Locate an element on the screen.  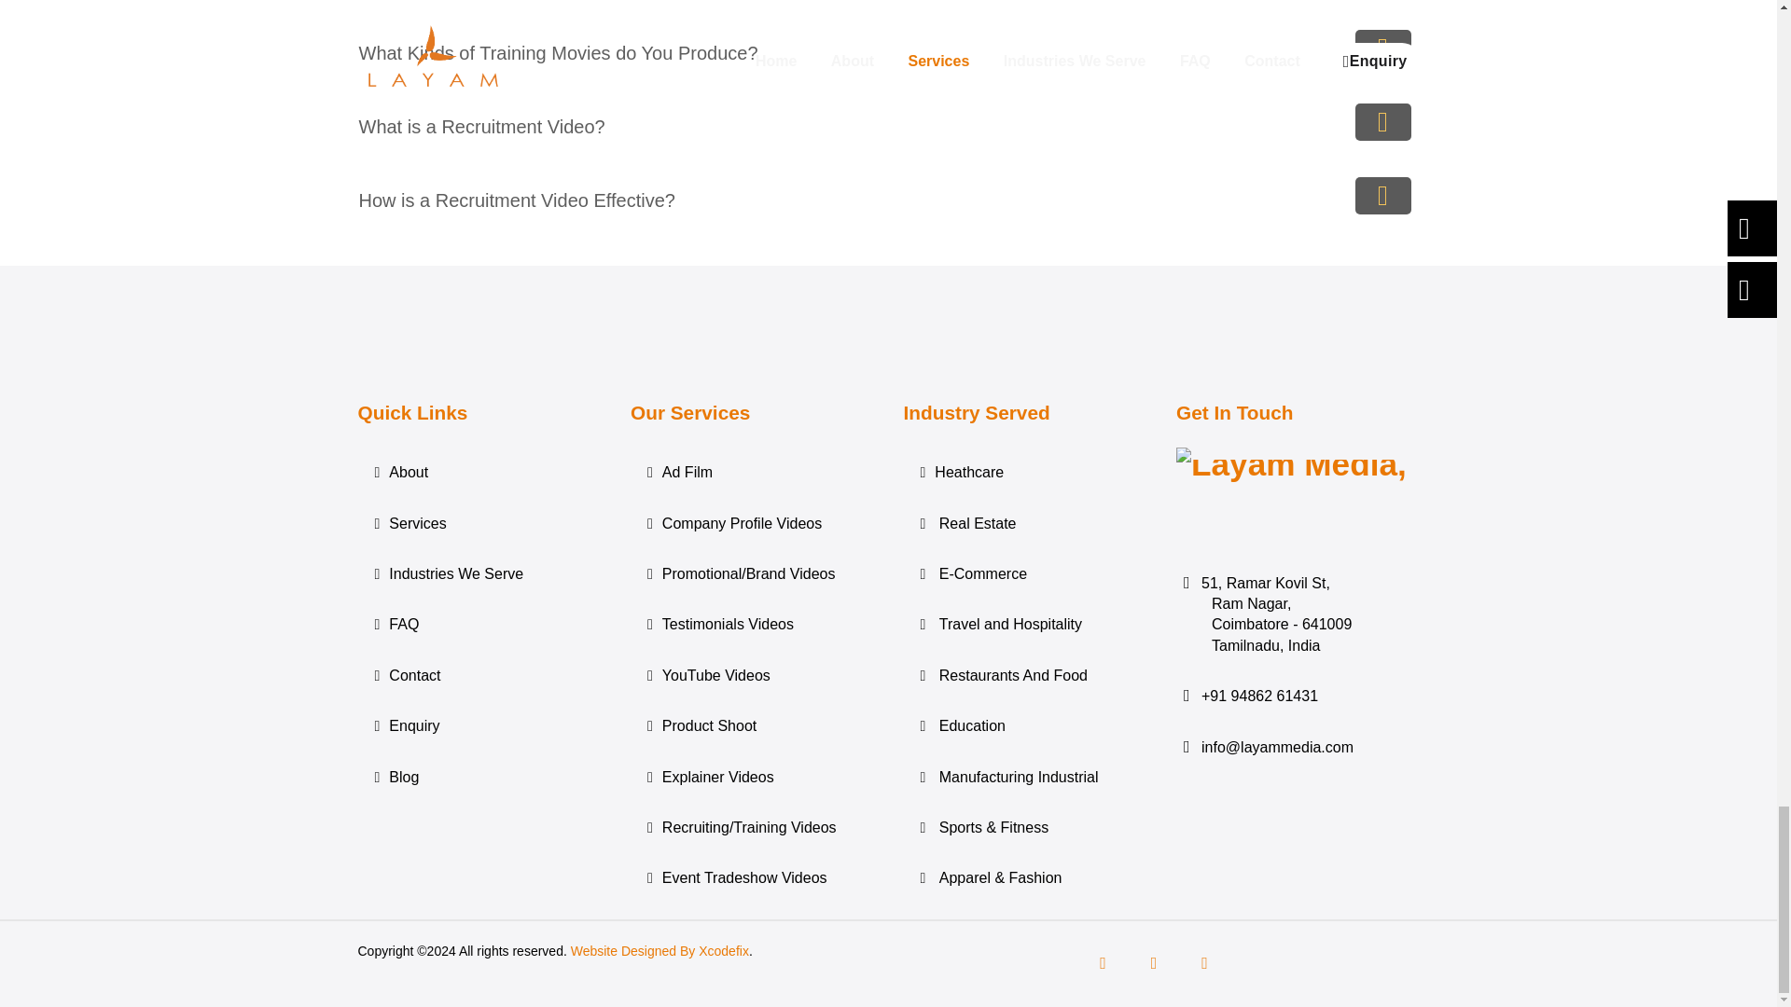
YouTube Videos is located at coordinates (752, 676).